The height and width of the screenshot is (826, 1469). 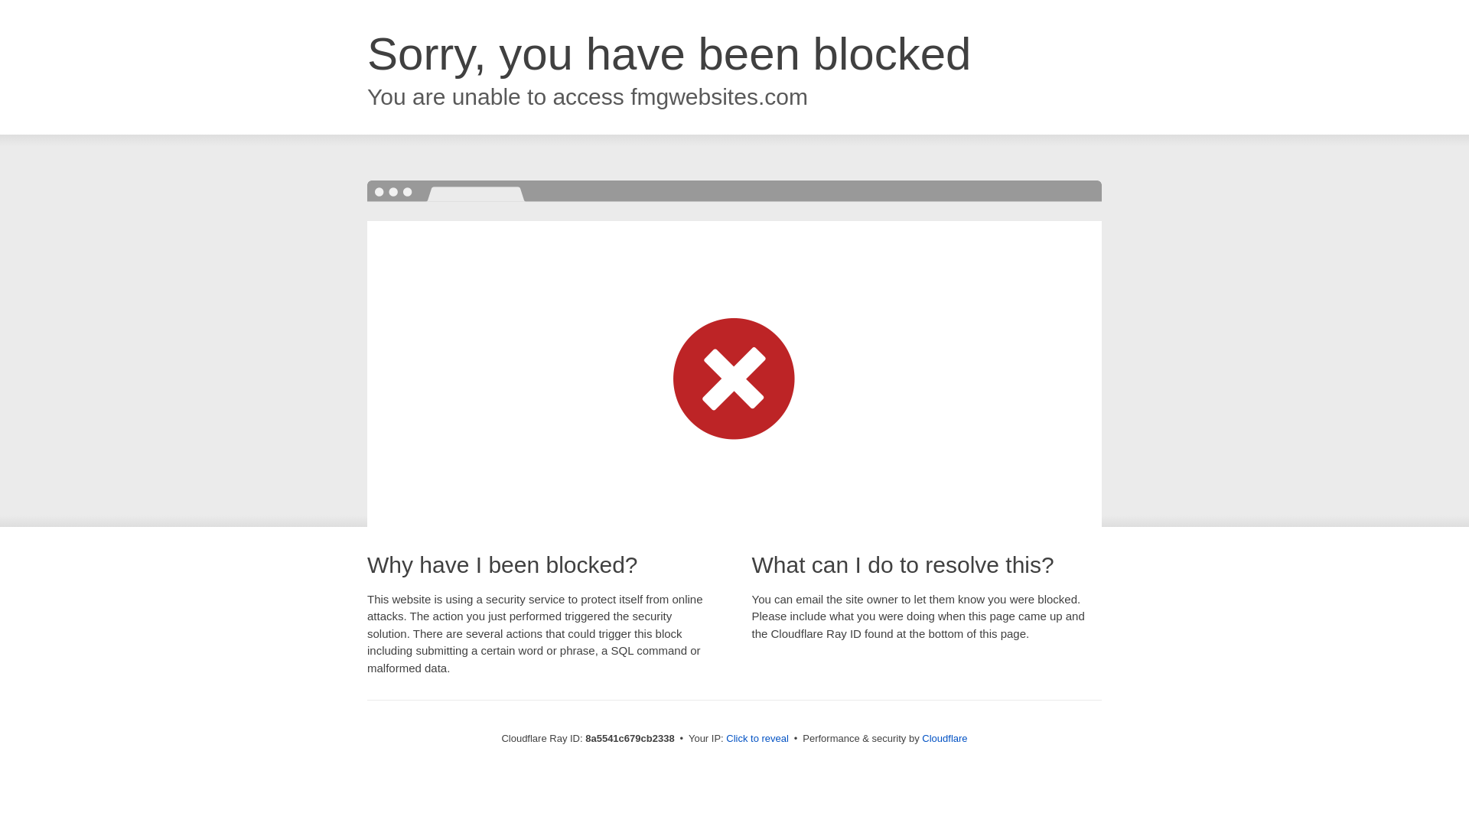 I want to click on Cloudflare, so click(x=944, y=738).